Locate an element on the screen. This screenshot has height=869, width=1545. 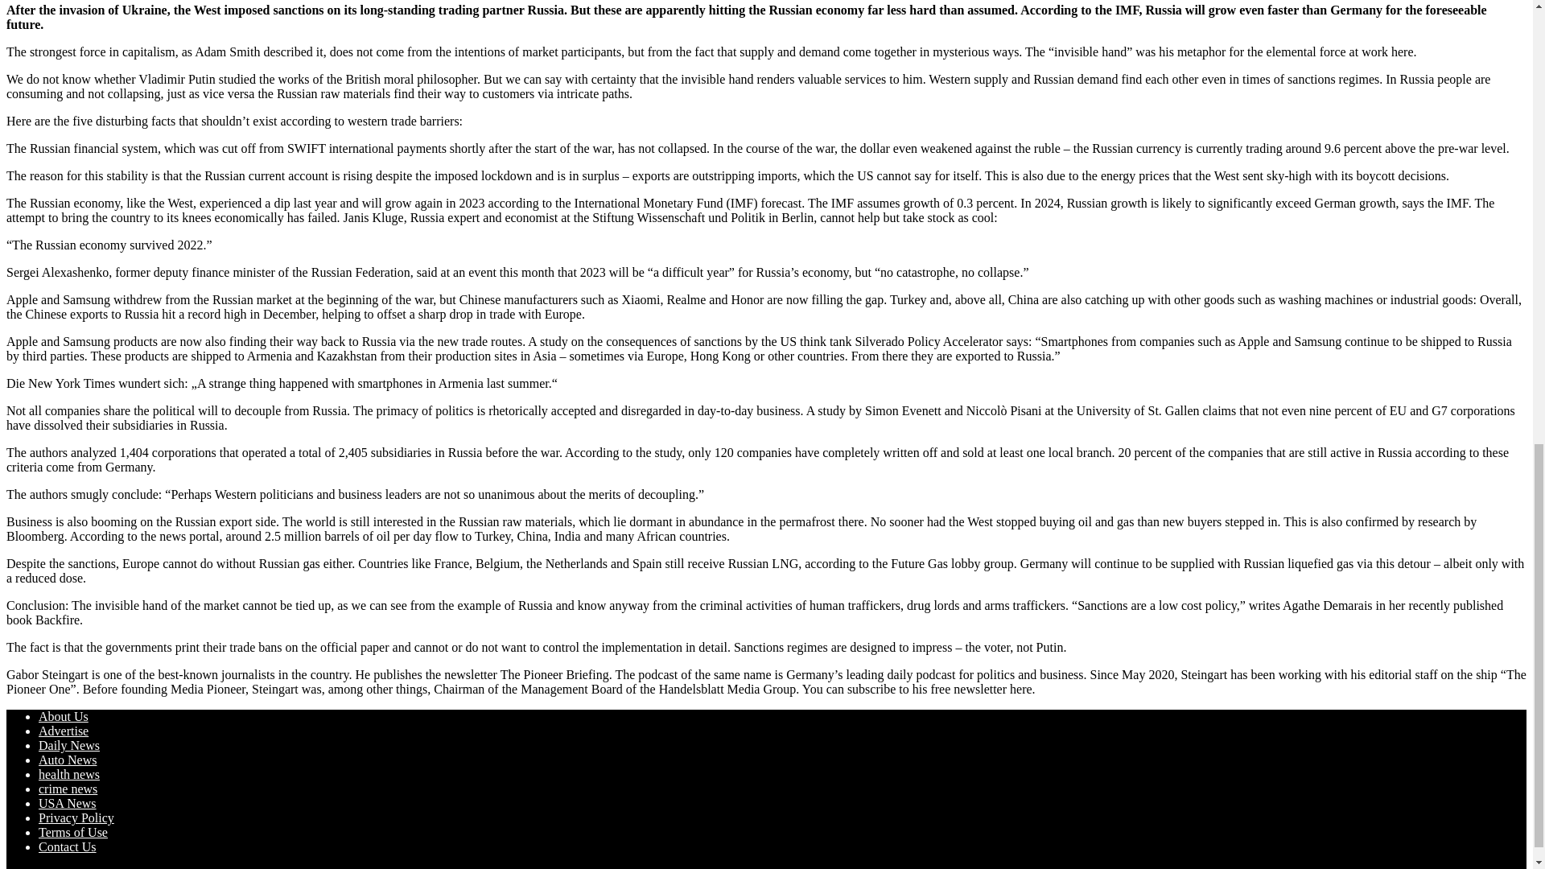
About Us is located at coordinates (63, 716).